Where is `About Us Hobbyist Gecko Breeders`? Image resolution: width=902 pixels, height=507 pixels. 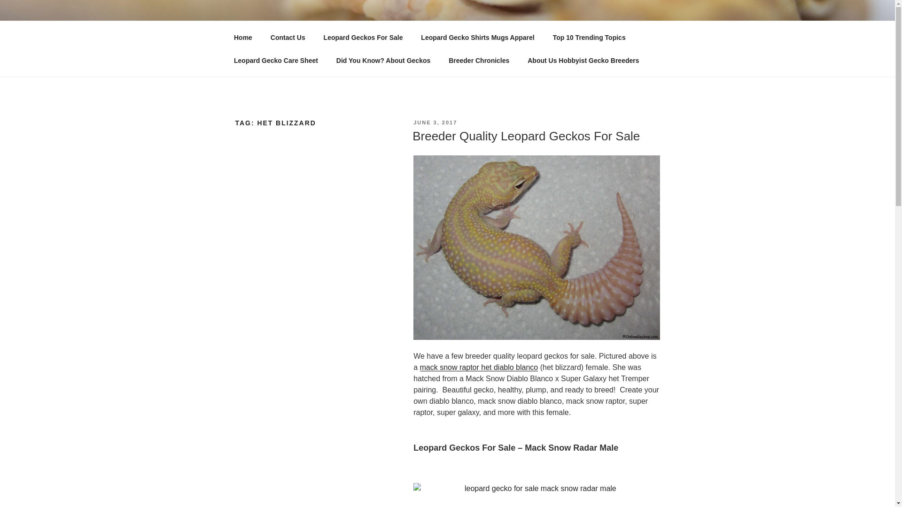
About Us Hobbyist Gecko Breeders is located at coordinates (583, 60).